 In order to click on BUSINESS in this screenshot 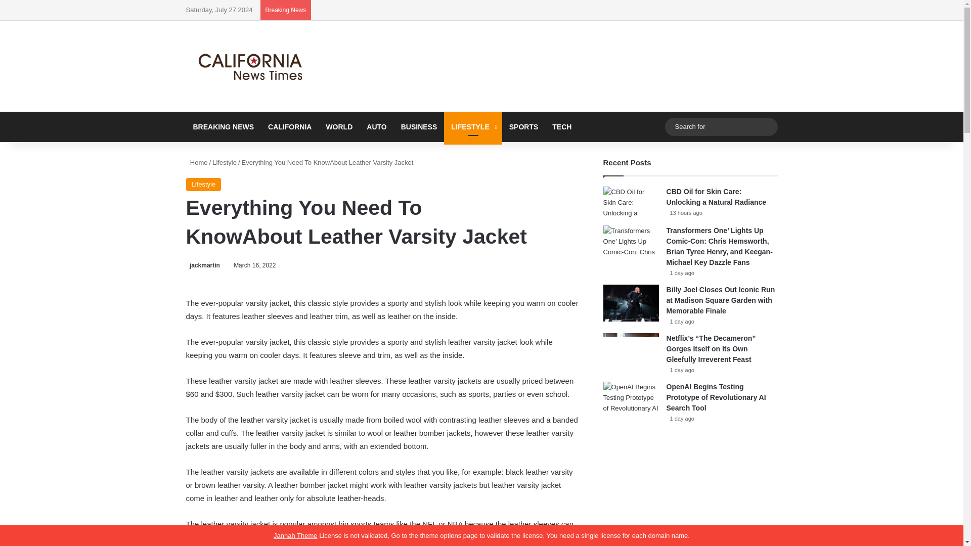, I will do `click(419, 126)`.